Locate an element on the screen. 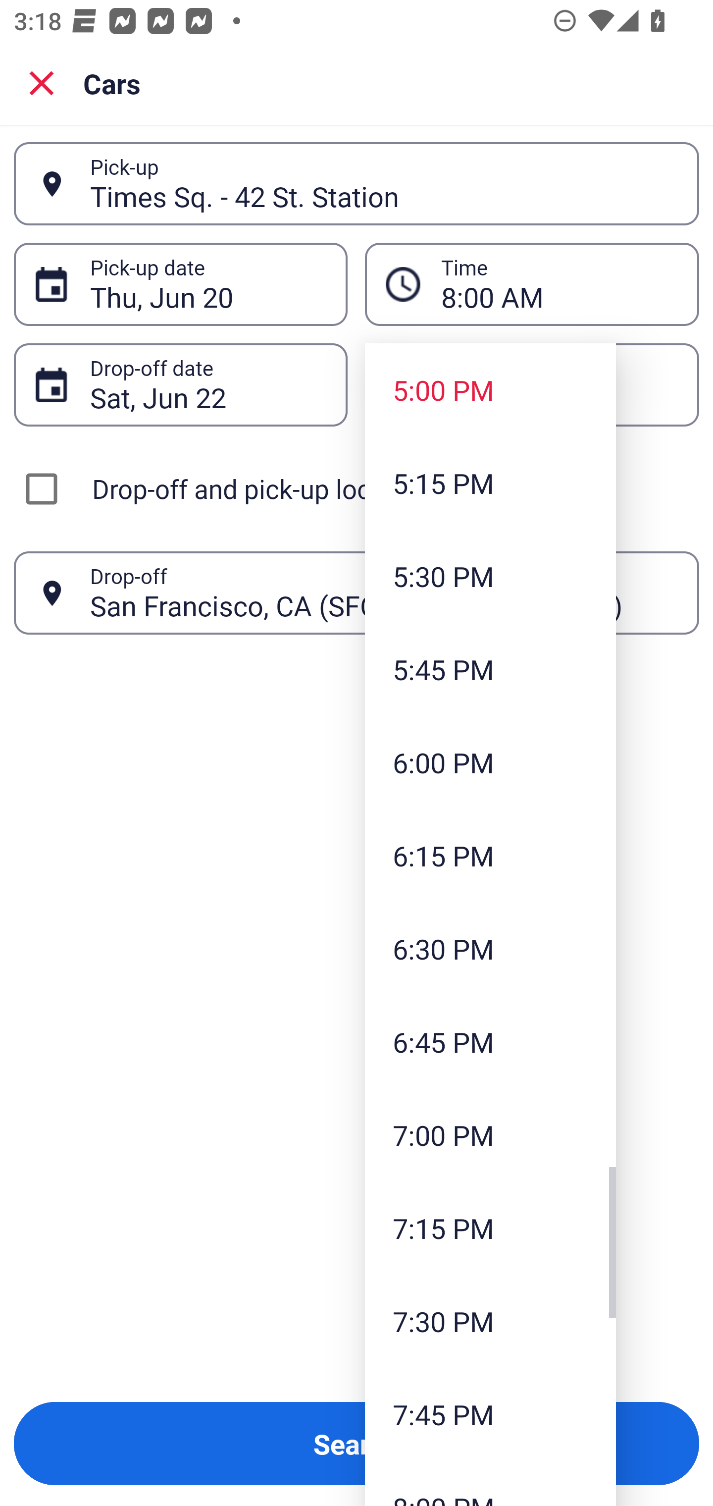 This screenshot has height=1506, width=713. 7:30 PM is located at coordinates (490, 1321).